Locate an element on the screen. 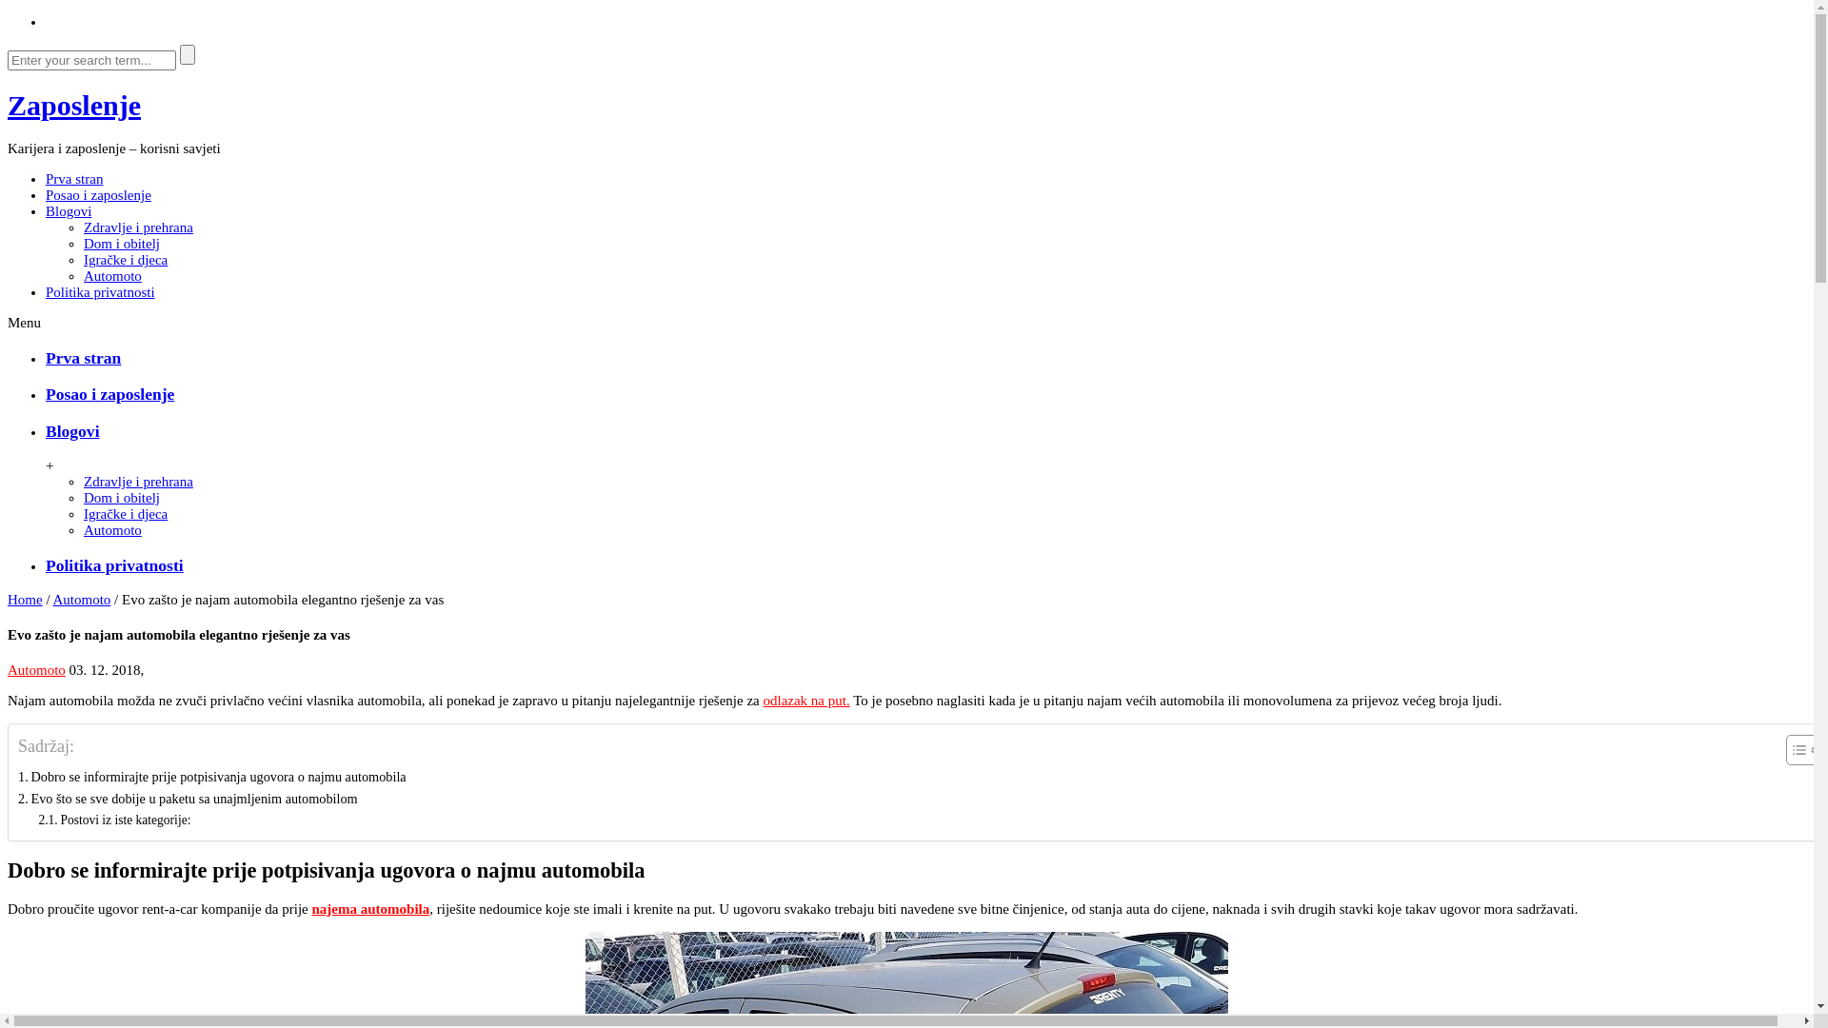 This screenshot has height=1028, width=1828. Automoto is located at coordinates (112, 530).